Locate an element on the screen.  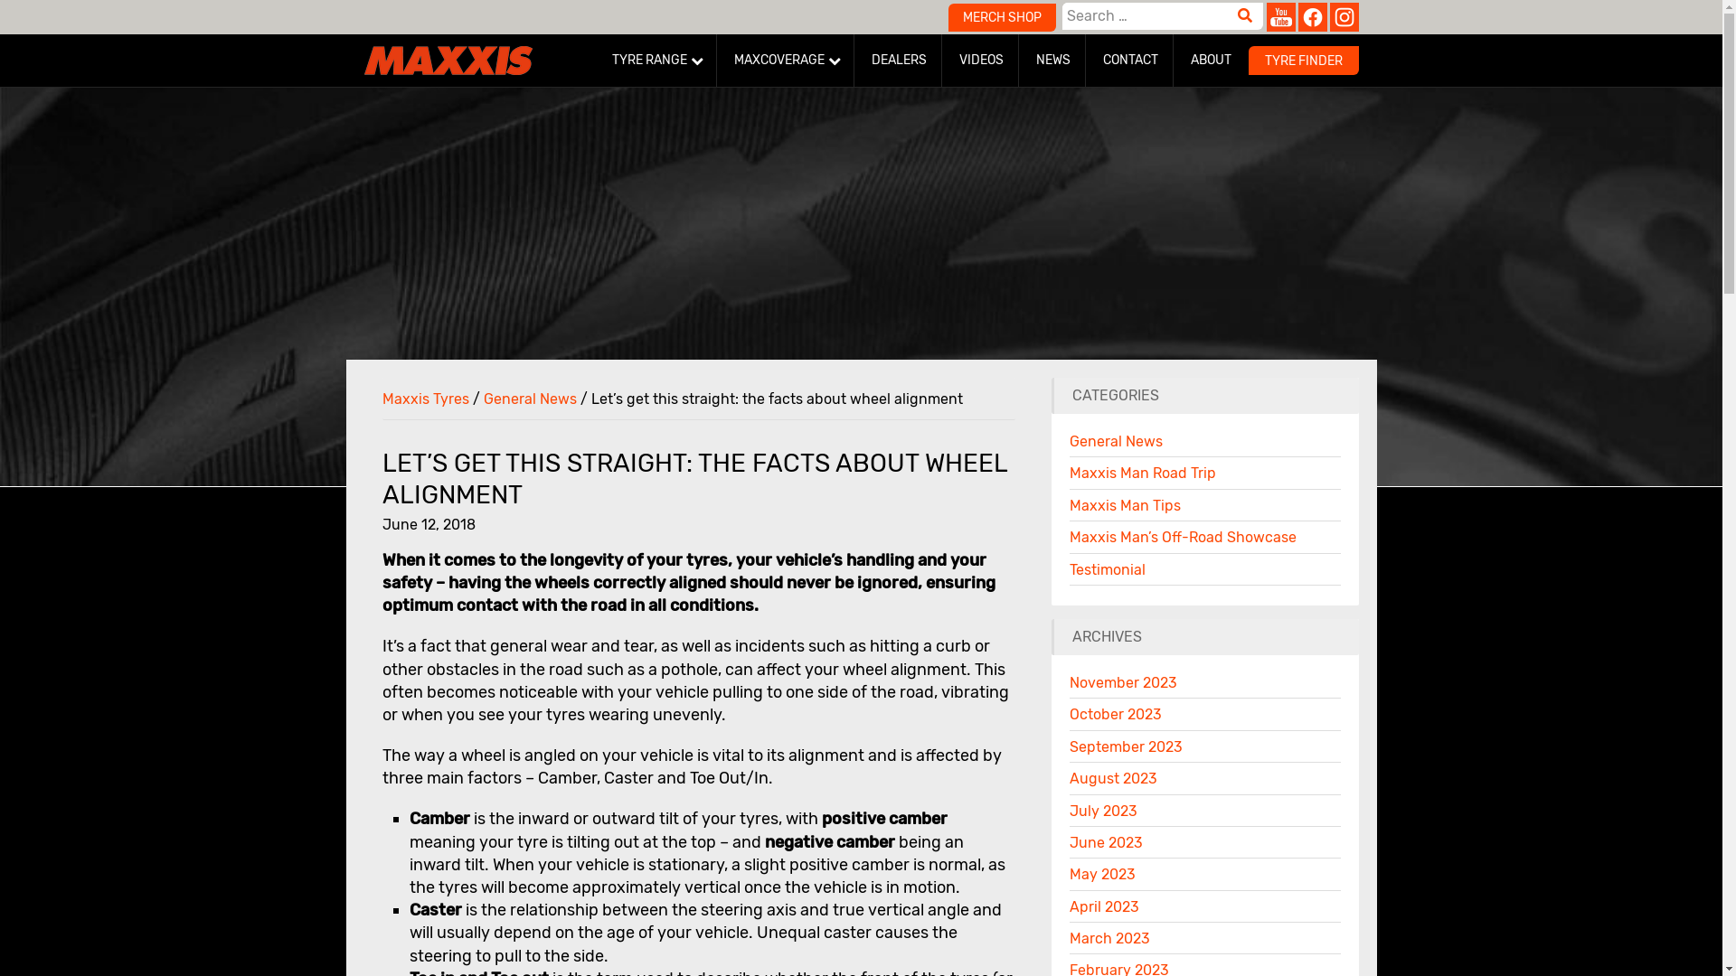
MAXCOVERAGE is located at coordinates (787, 61).